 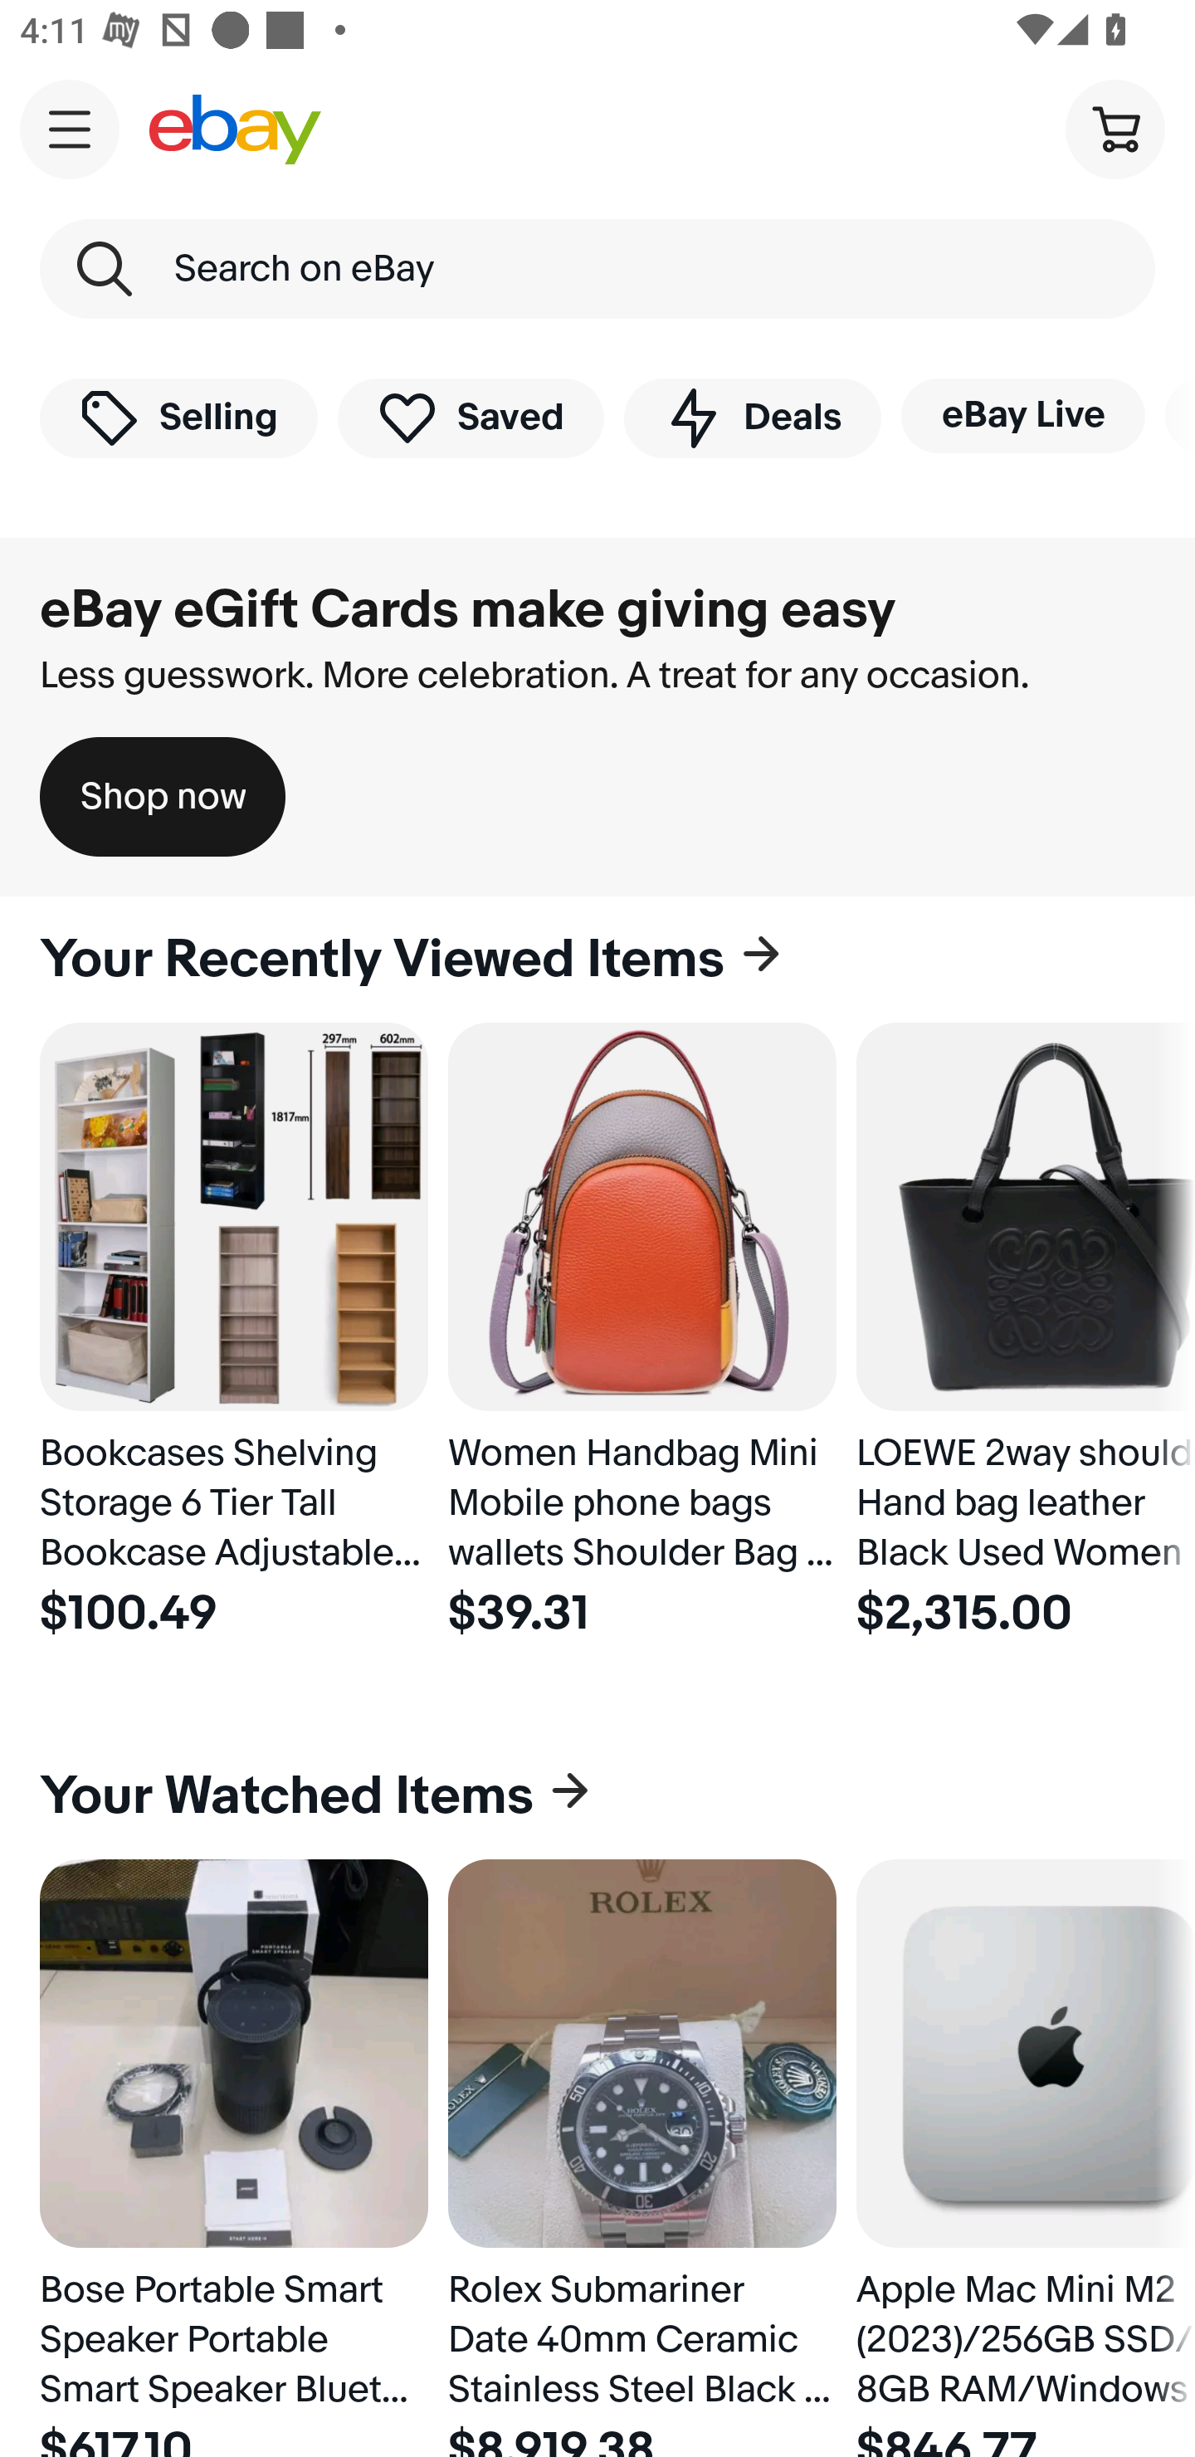 I want to click on Your Recently Viewed Items  , so click(x=597, y=960).